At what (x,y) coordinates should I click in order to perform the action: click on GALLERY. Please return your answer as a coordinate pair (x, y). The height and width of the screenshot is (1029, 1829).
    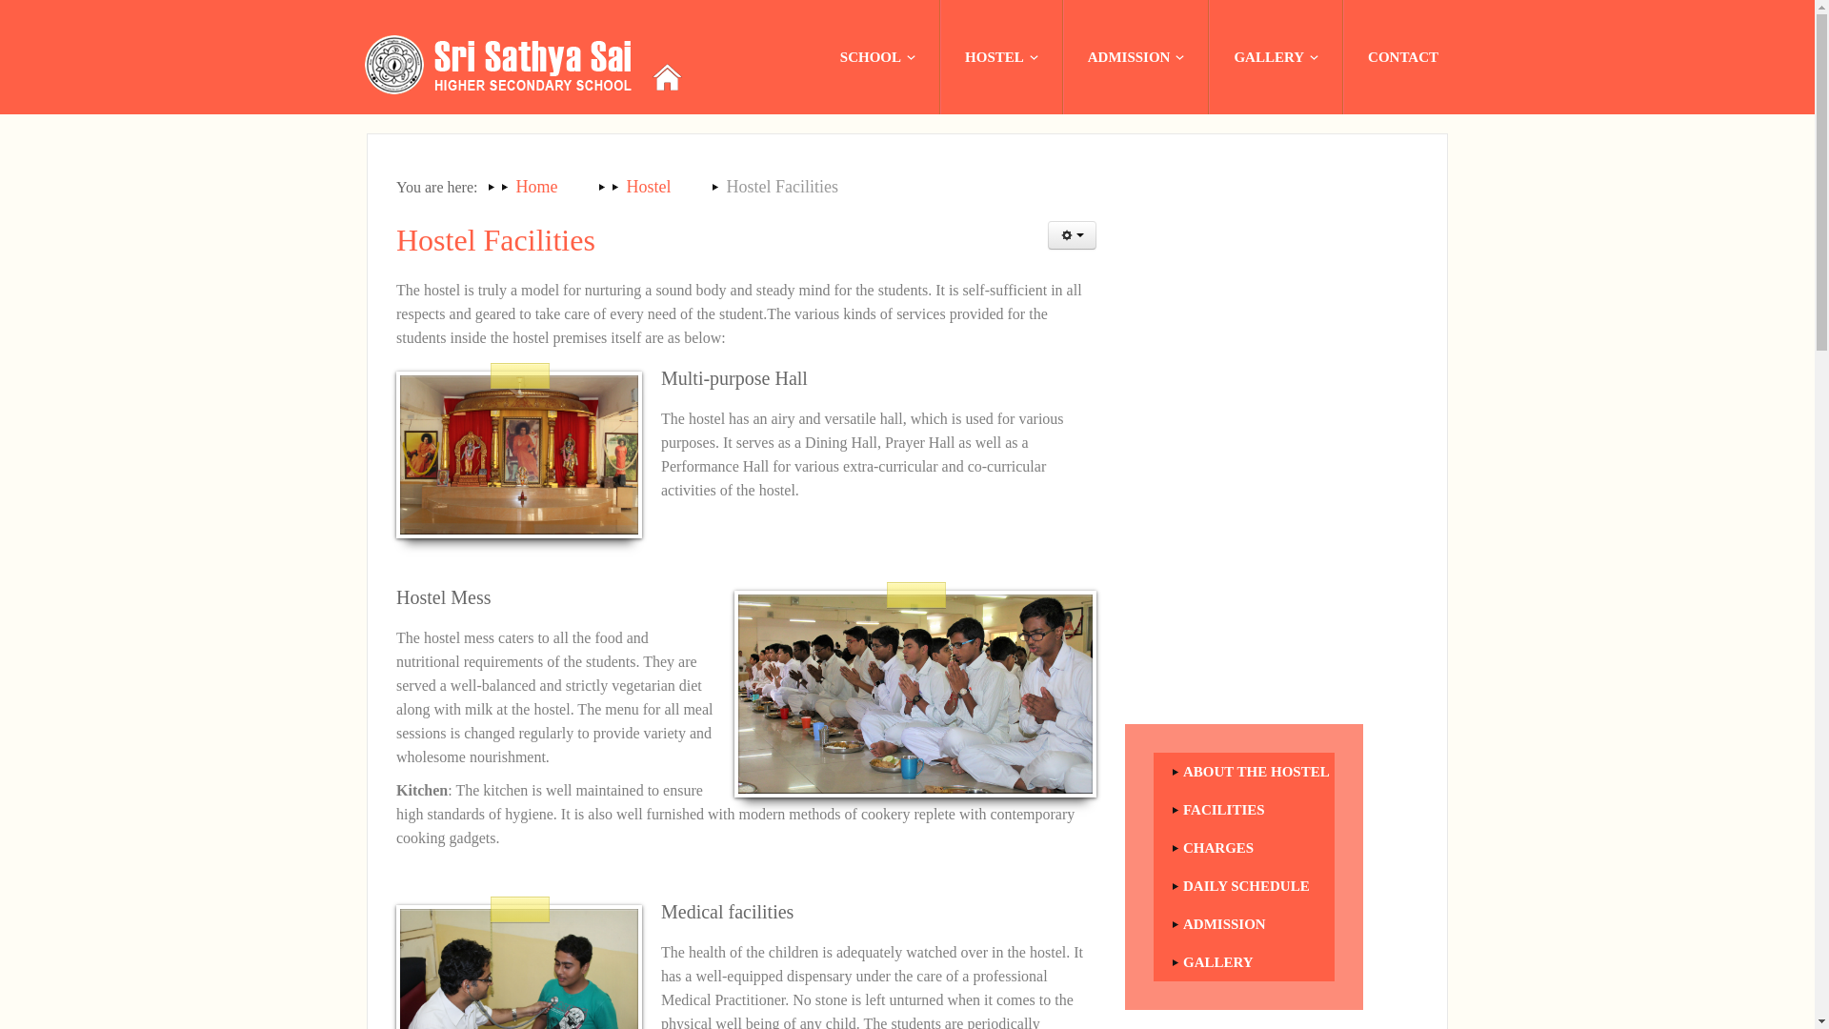
    Looking at the image, I should click on (1276, 57).